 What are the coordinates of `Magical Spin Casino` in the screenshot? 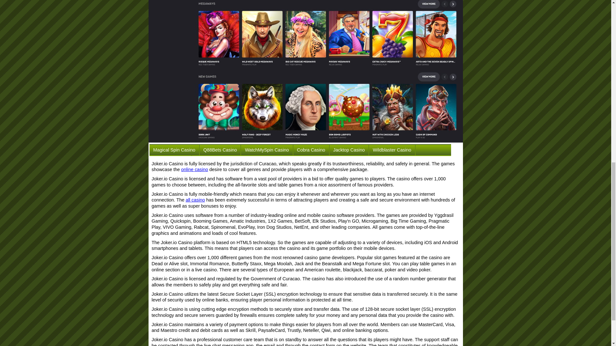 It's located at (174, 150).